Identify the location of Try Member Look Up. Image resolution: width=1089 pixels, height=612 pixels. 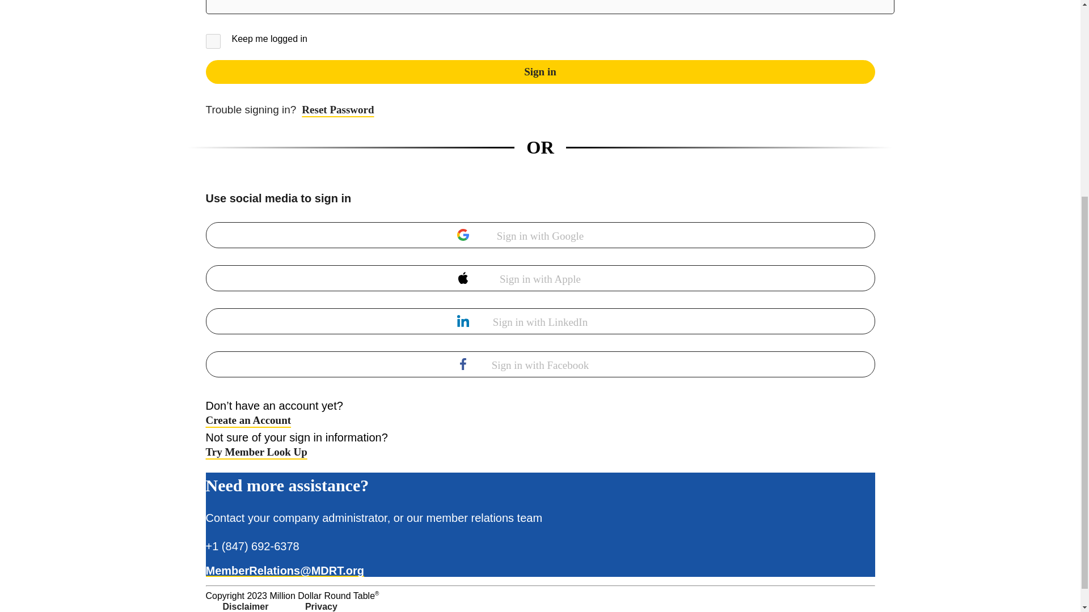
(256, 452).